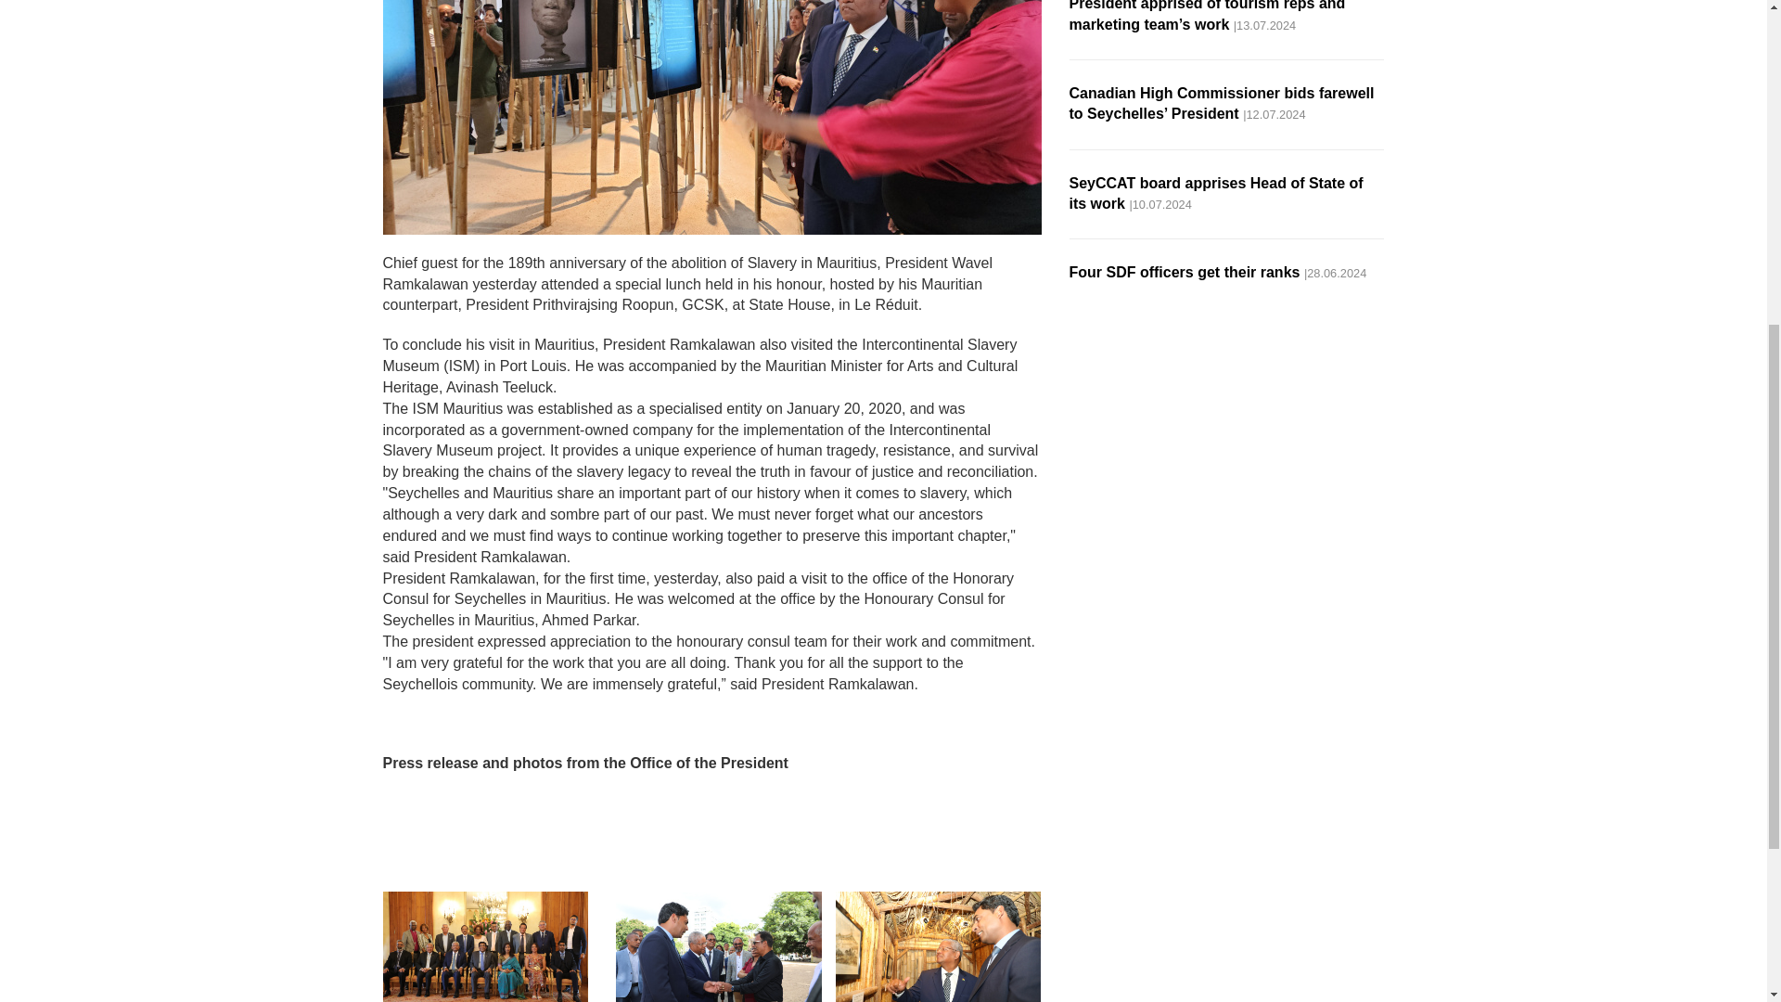 This screenshot has width=1781, height=1002. Describe the element at coordinates (1215, 193) in the screenshot. I see `SeyCCAT board apprises Head of State of its work` at that location.